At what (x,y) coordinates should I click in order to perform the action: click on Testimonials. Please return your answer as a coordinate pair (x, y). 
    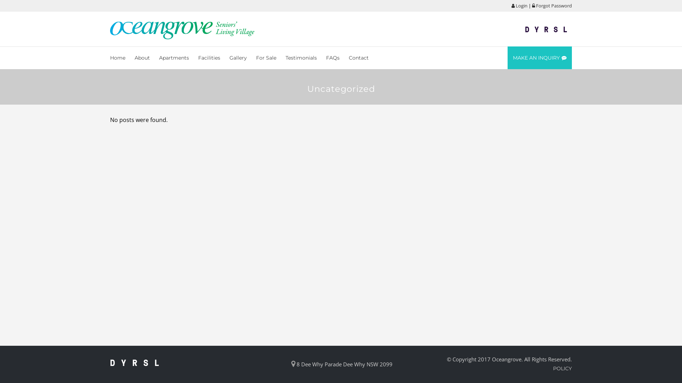
    Looking at the image, I should click on (301, 58).